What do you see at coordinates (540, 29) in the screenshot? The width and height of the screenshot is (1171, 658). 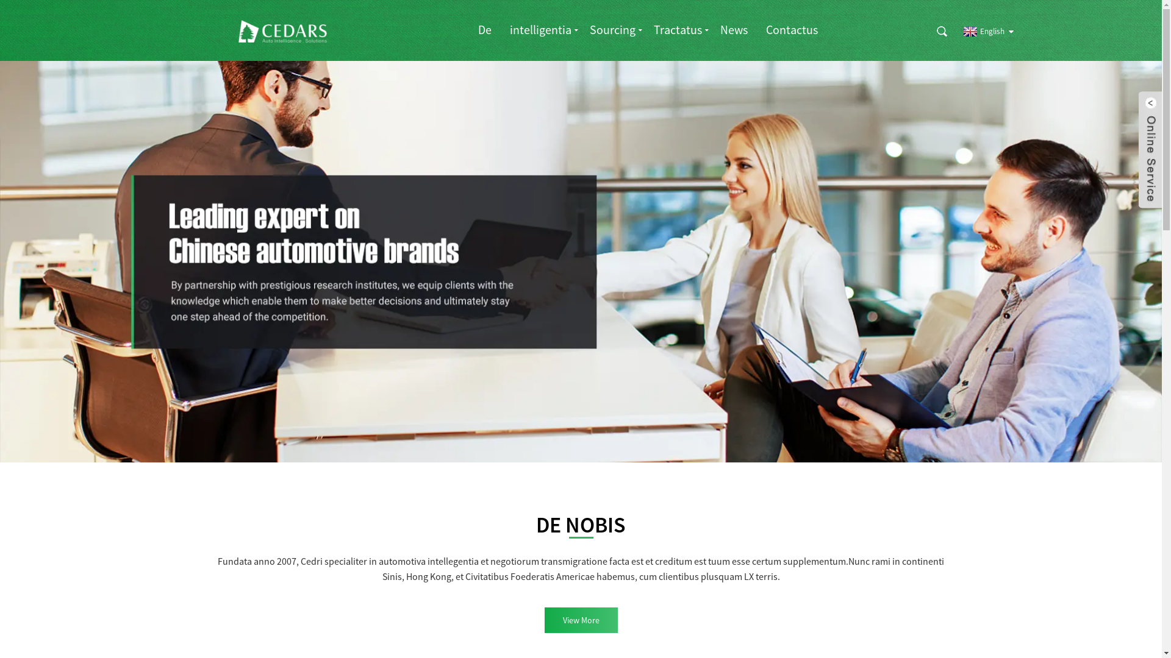 I see `intelligentia` at bounding box center [540, 29].